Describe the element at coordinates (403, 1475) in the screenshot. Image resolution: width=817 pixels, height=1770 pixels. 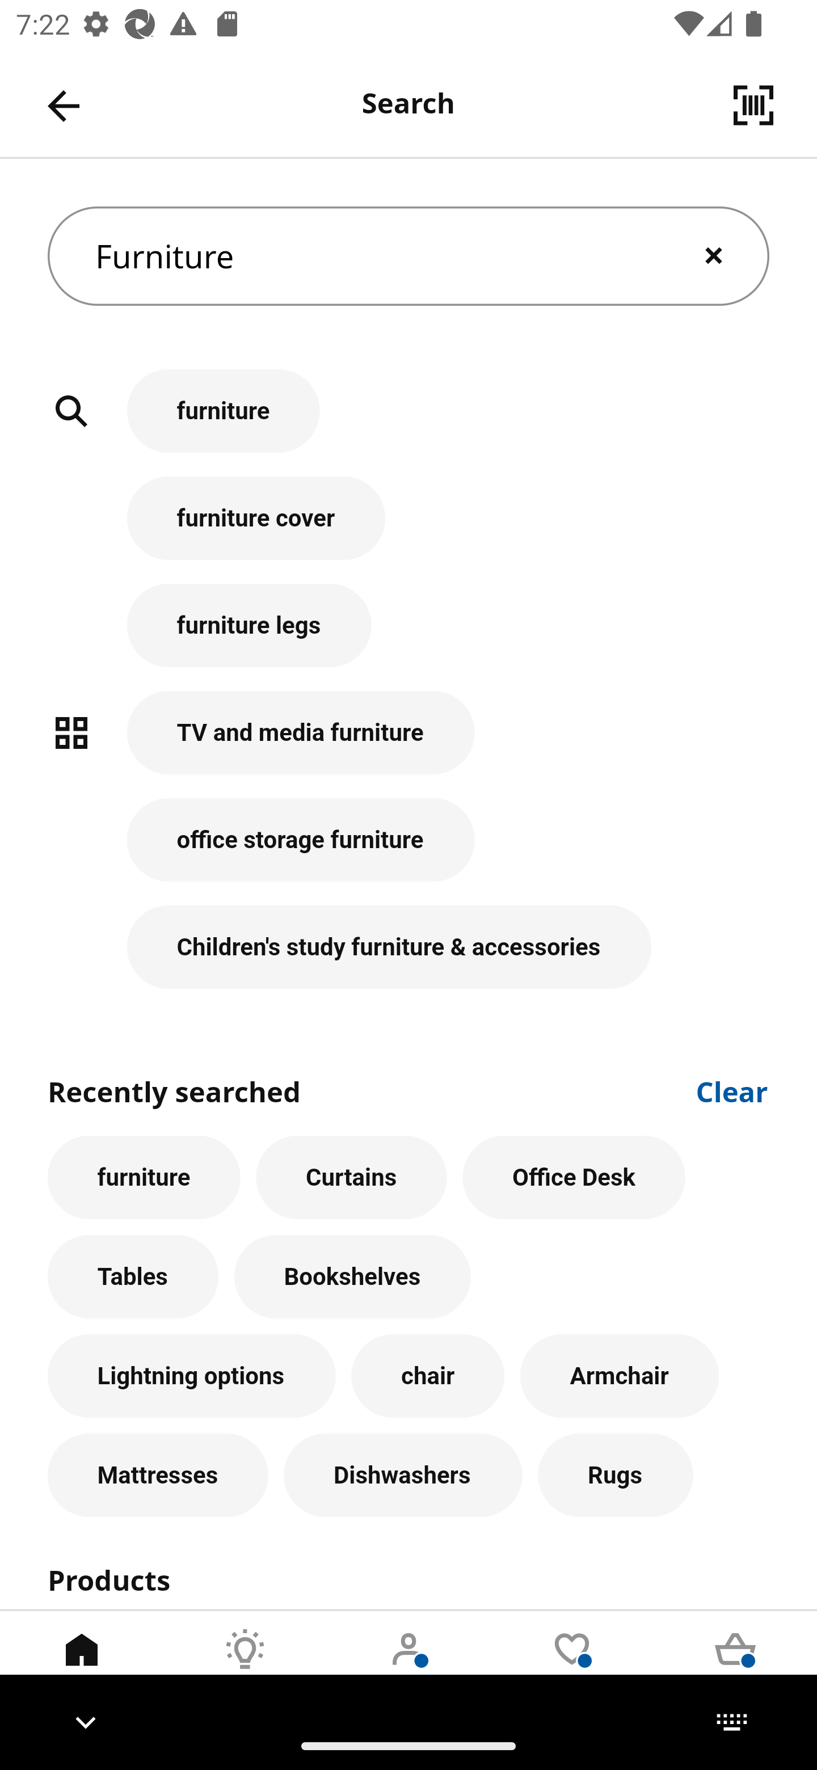
I see `Dishwashers` at that location.